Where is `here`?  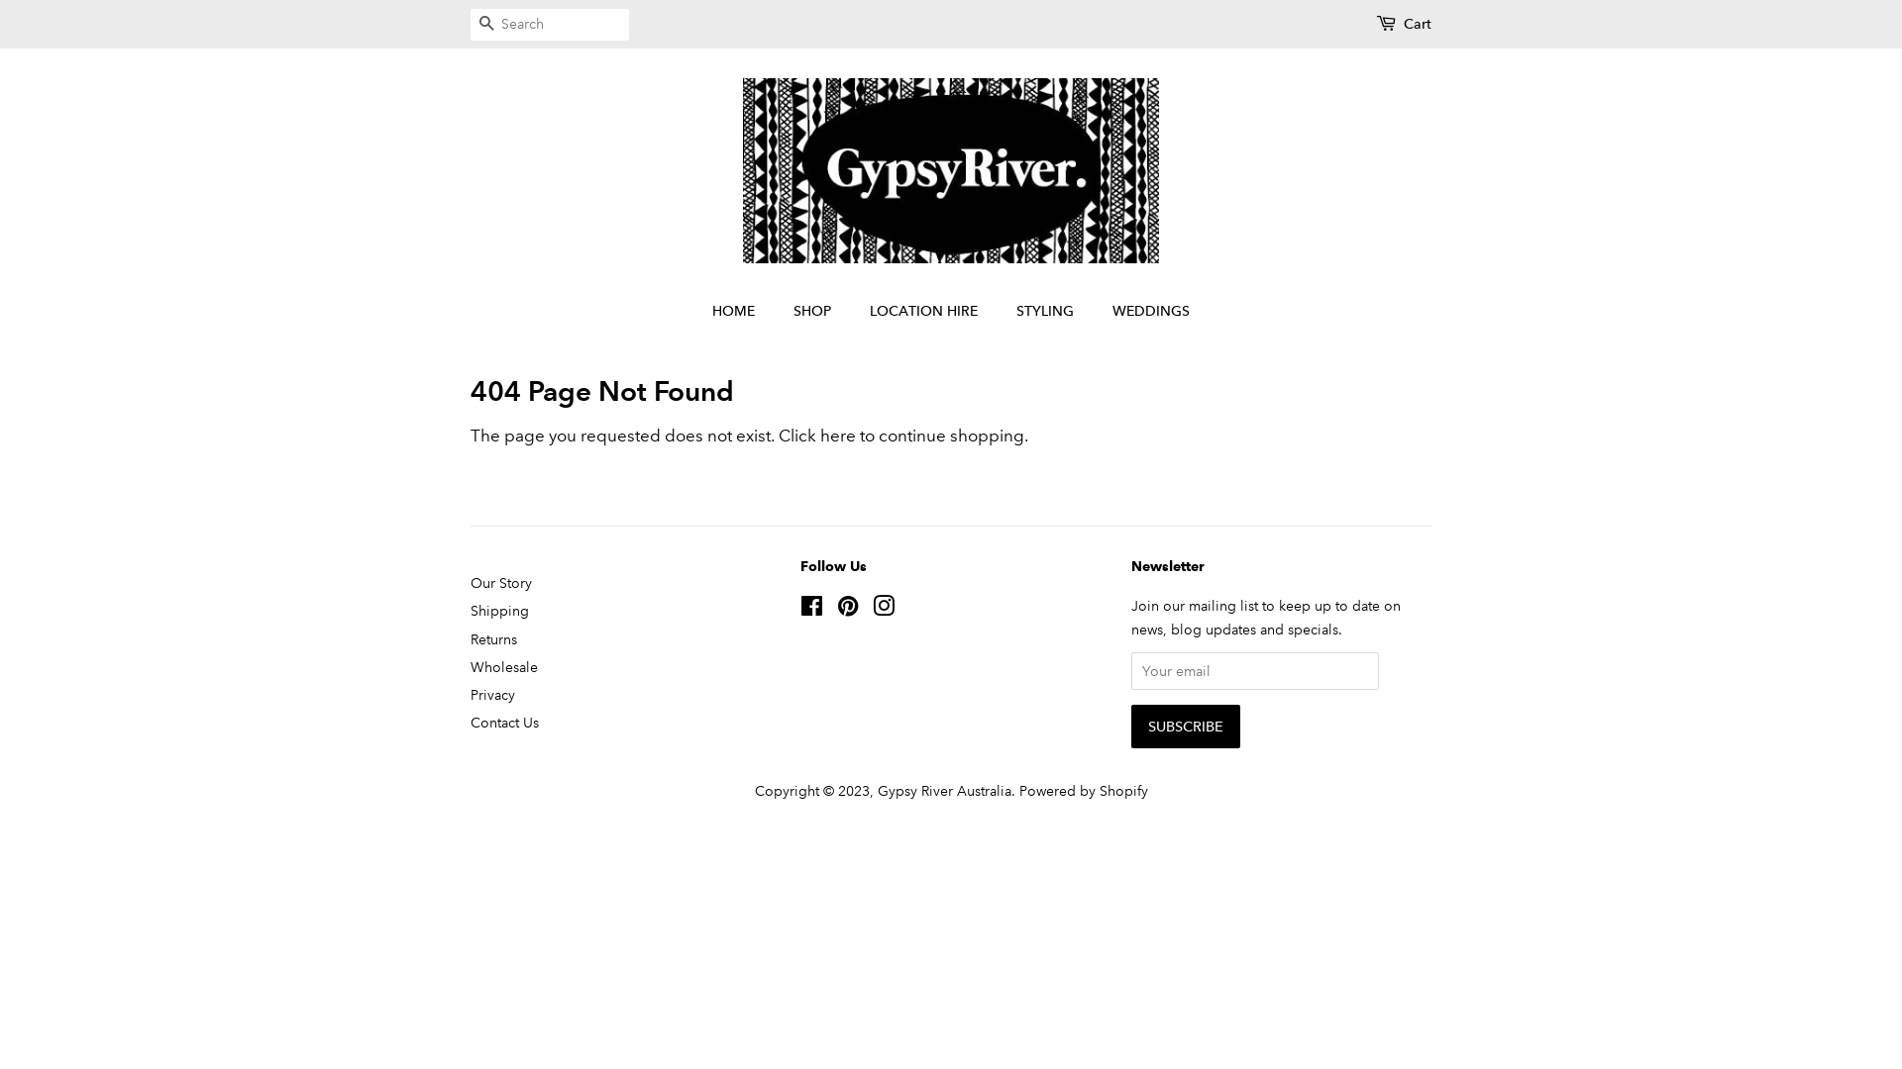 here is located at coordinates (838, 436).